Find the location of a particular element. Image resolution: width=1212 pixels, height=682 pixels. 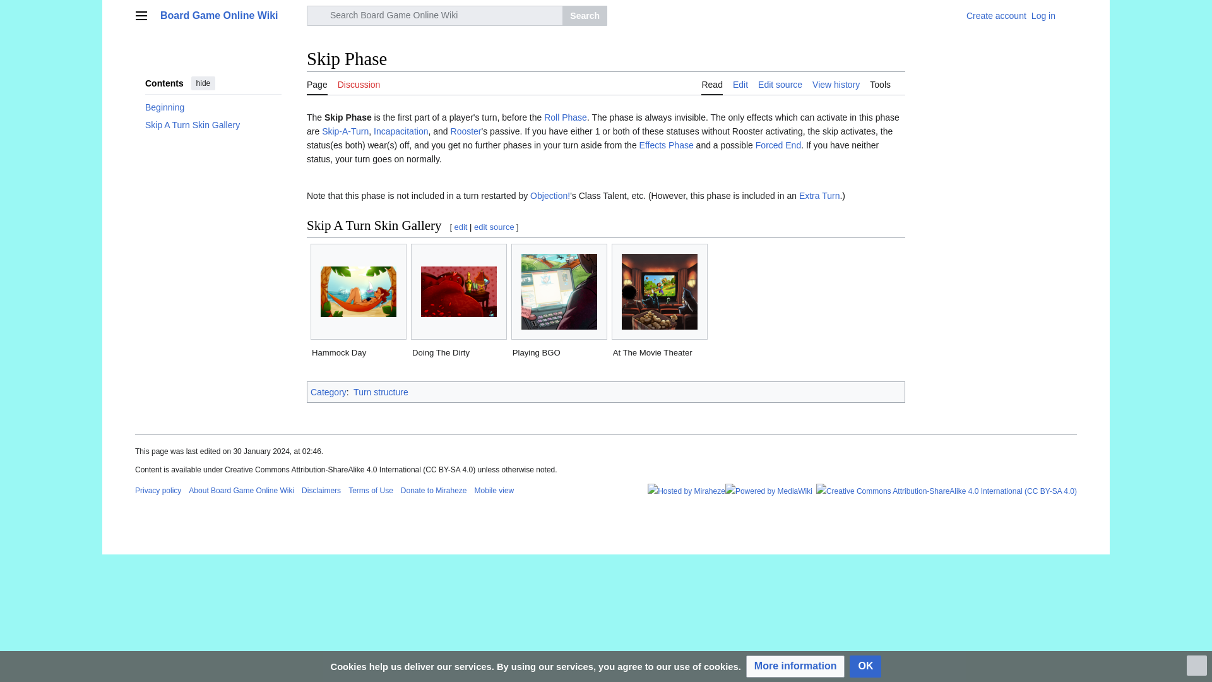

More options is located at coordinates (1071, 15).